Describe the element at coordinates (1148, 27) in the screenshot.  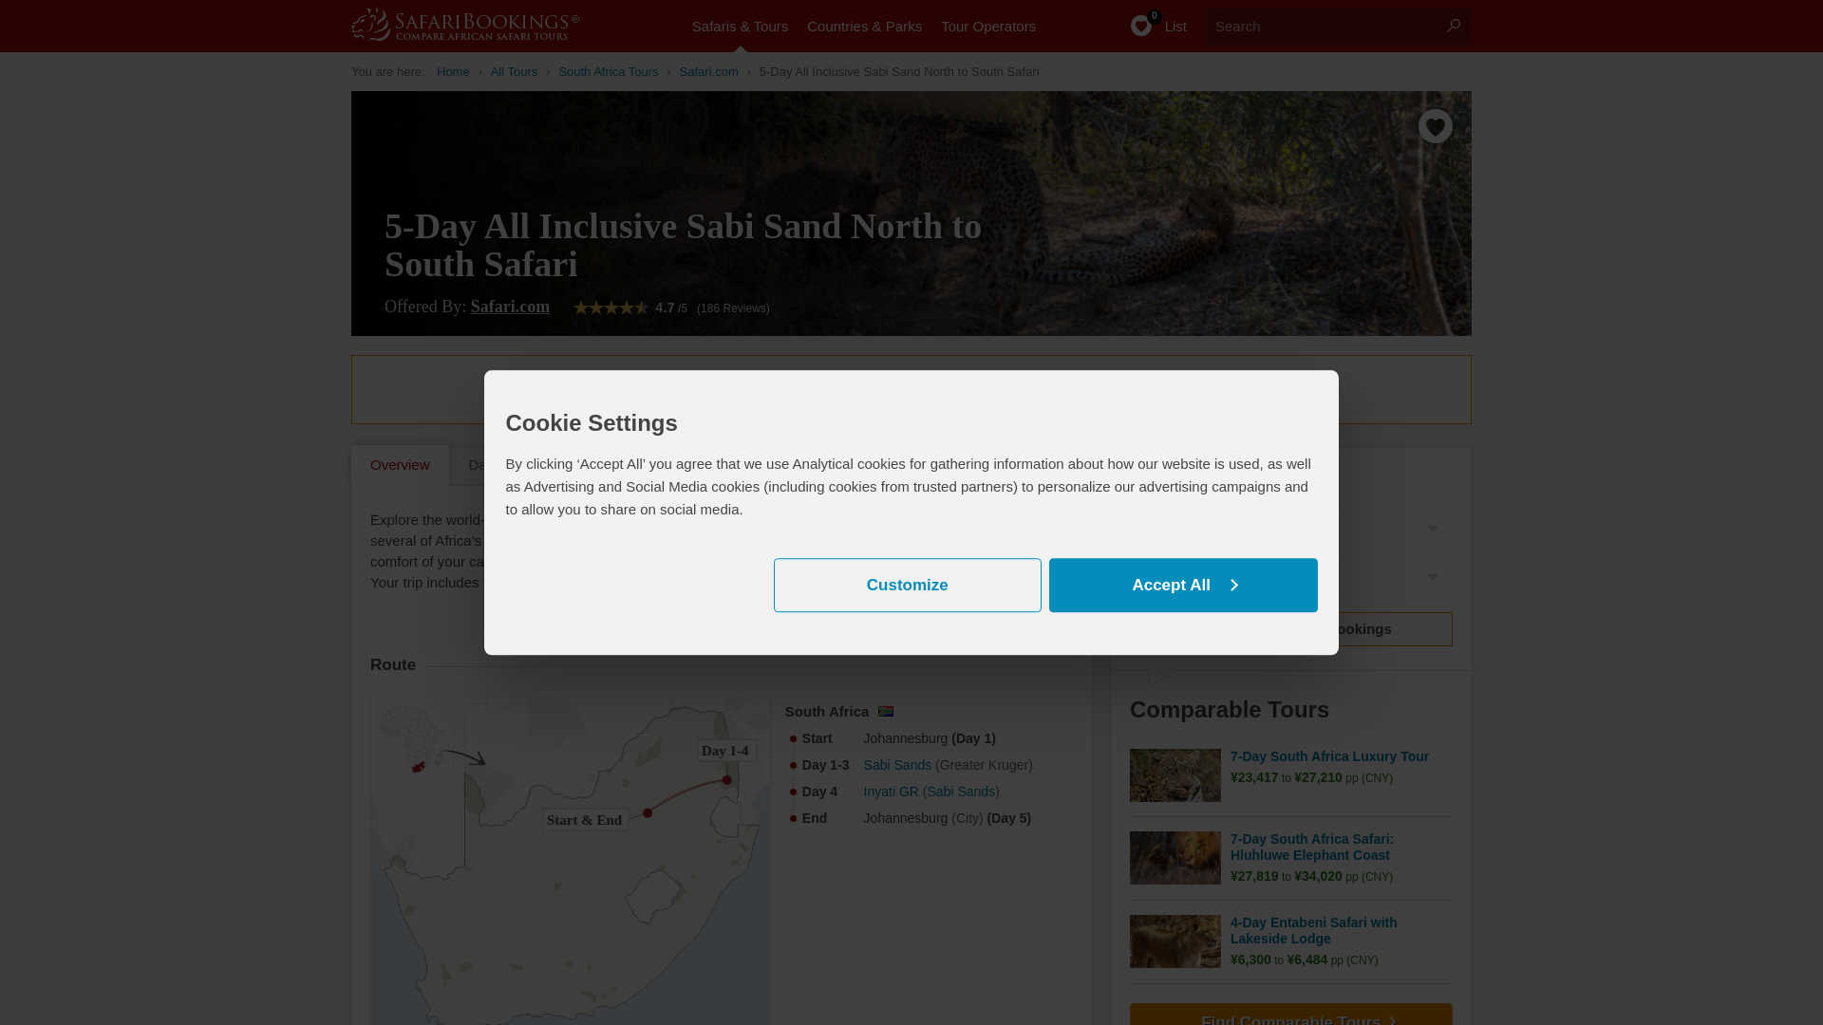
I see `Favorites List` at that location.